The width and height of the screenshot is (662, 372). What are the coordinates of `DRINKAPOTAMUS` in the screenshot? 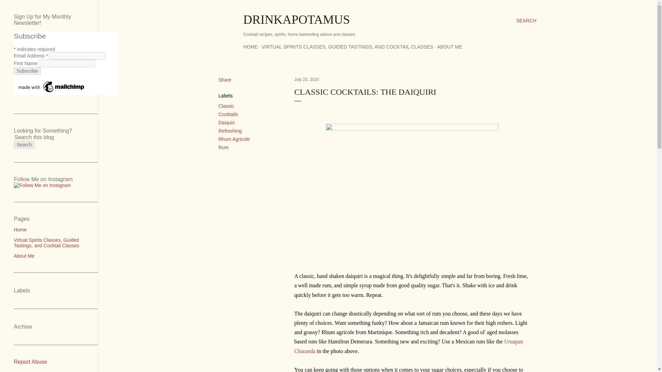 It's located at (297, 19).